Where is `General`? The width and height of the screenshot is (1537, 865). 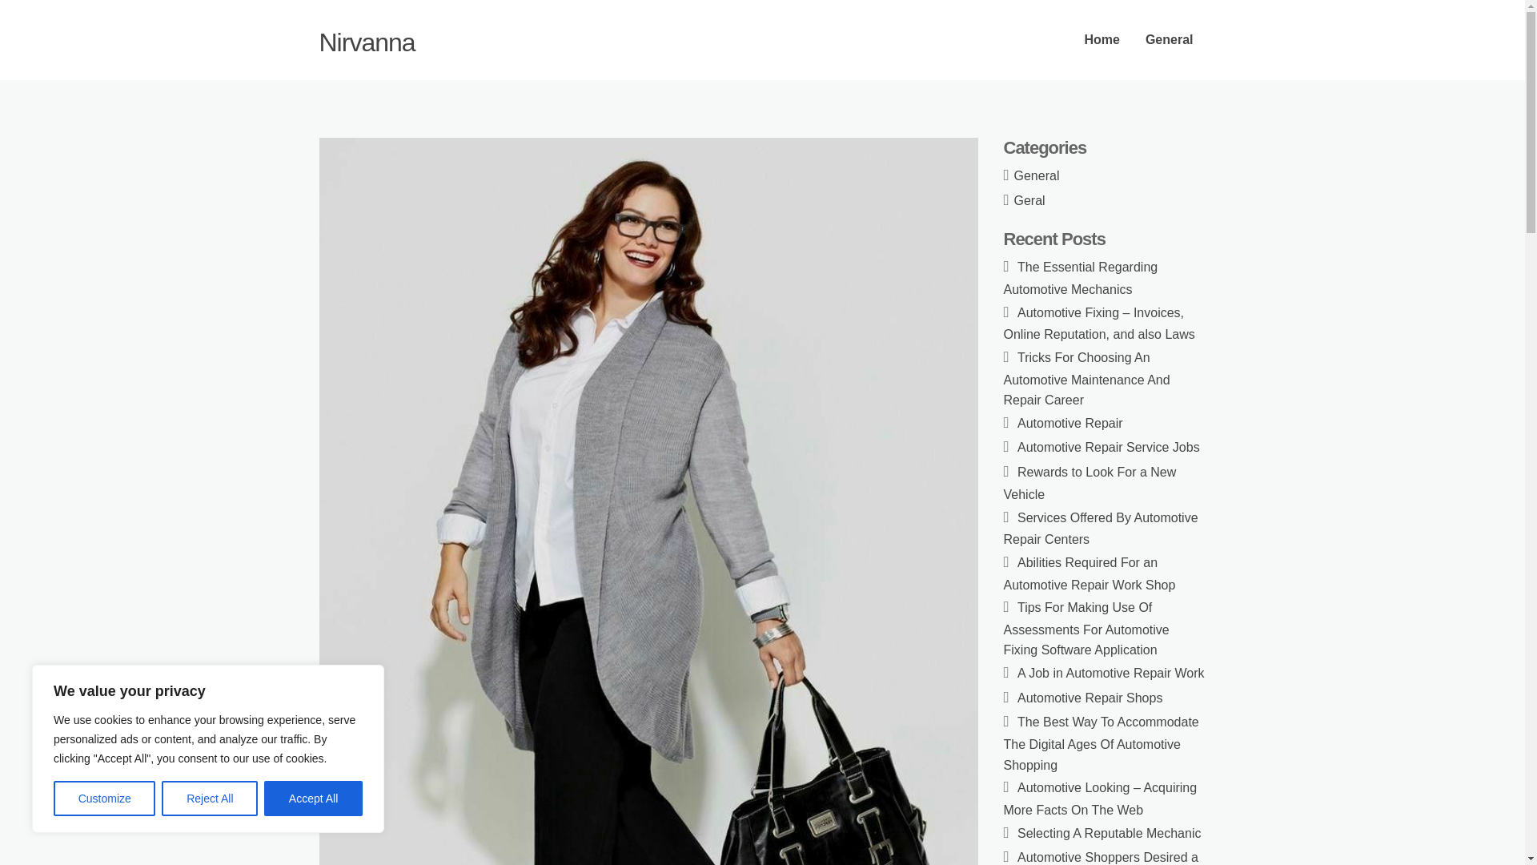
General is located at coordinates (1170, 40).